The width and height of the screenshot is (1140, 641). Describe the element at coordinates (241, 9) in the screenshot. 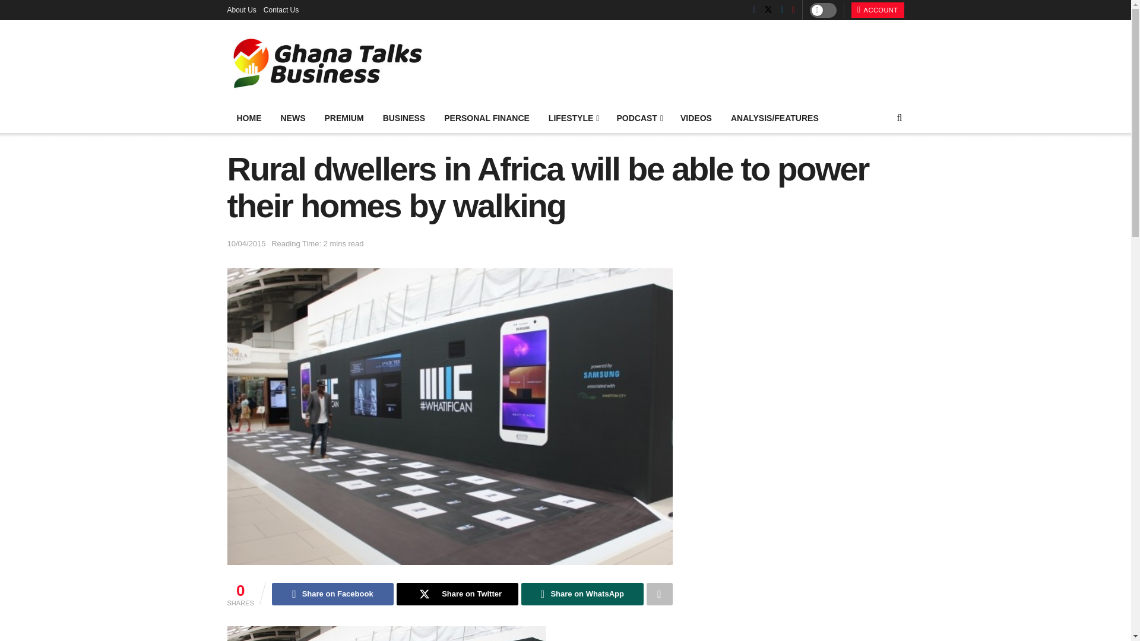

I see `About Us` at that location.